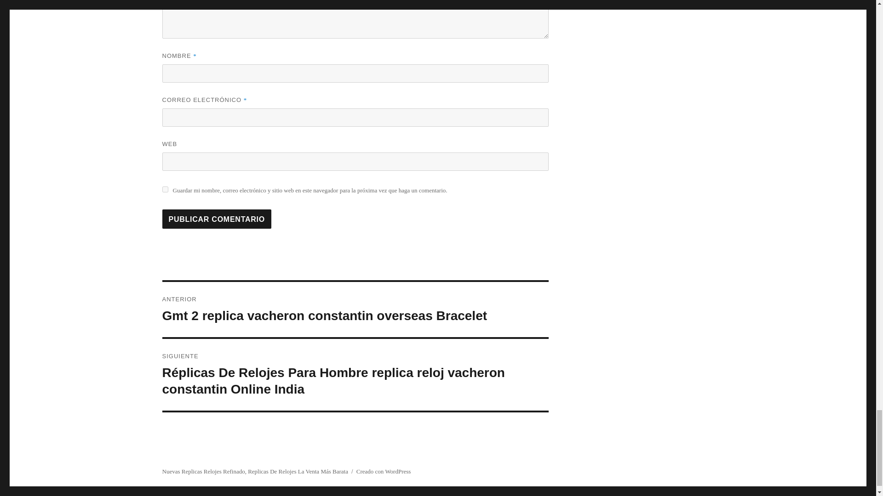 The image size is (883, 496). I want to click on yes, so click(165, 189).